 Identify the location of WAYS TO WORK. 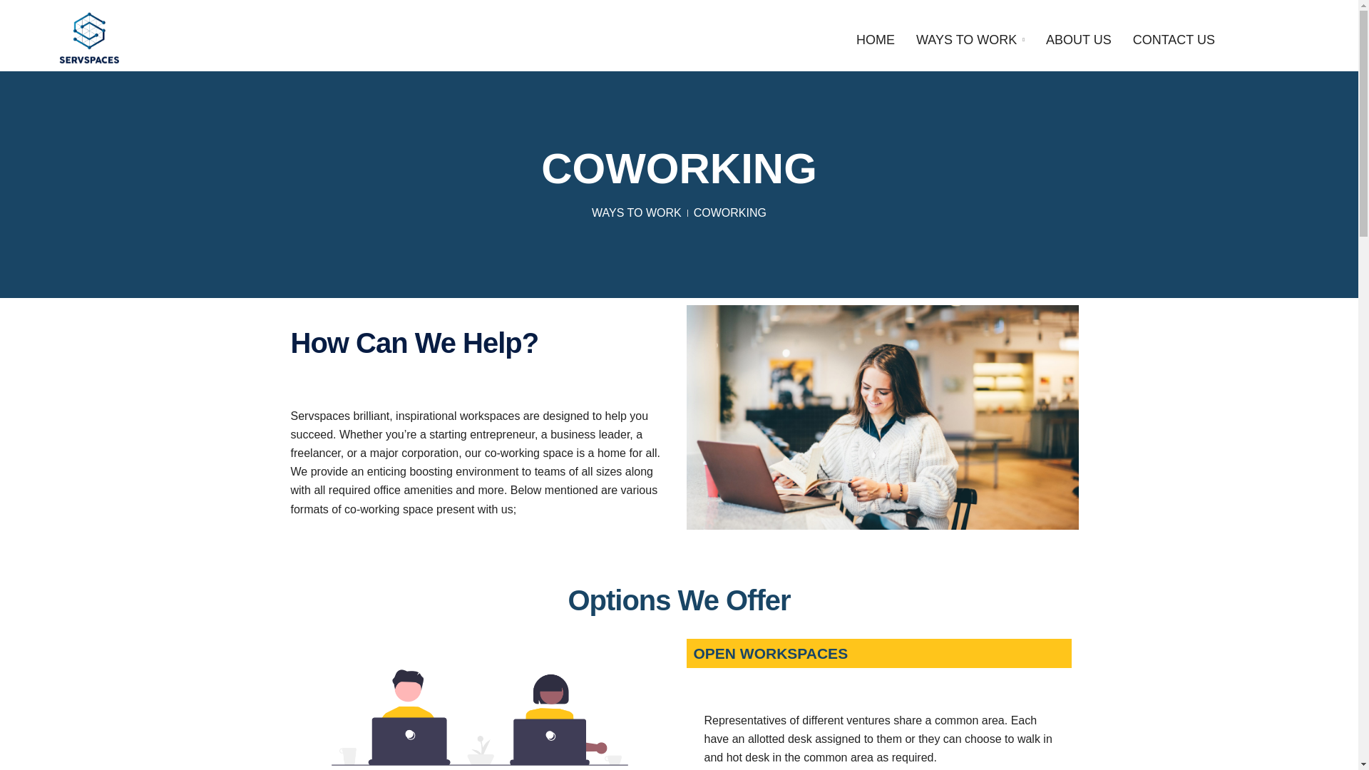
(970, 40).